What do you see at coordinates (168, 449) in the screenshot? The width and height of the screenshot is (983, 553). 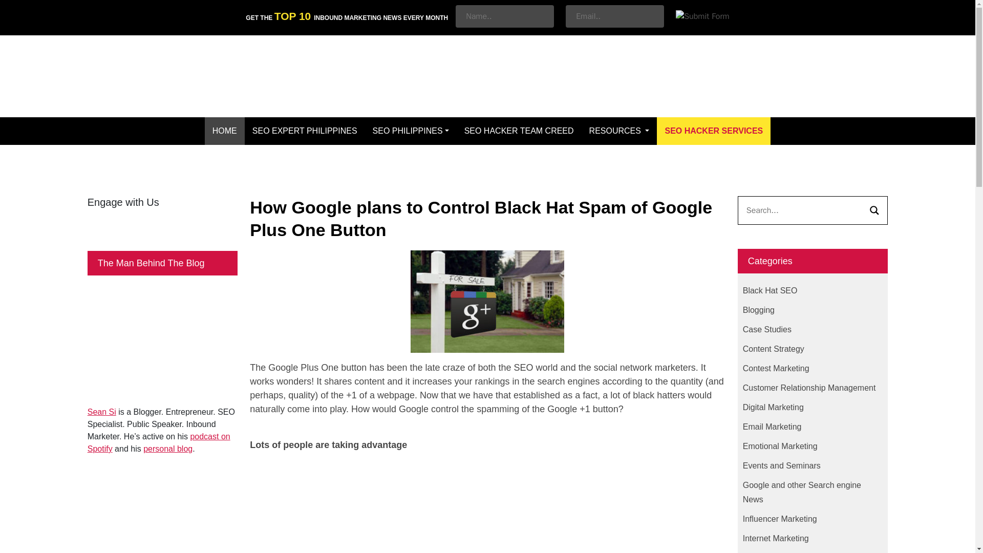 I see `personal blog` at bounding box center [168, 449].